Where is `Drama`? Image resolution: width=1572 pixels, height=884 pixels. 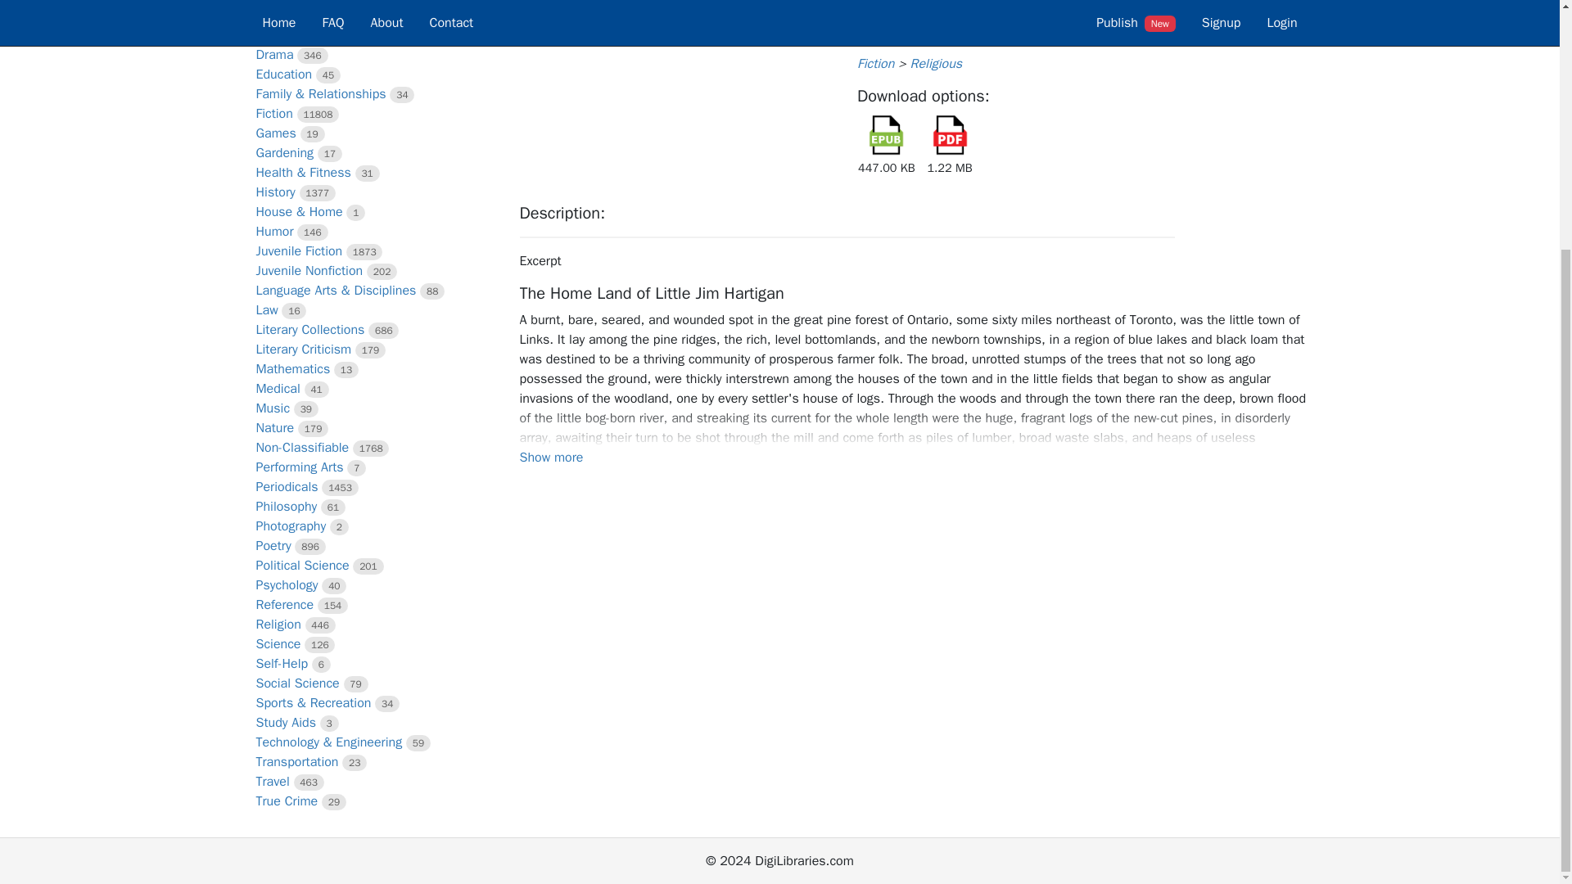 Drama is located at coordinates (273, 54).